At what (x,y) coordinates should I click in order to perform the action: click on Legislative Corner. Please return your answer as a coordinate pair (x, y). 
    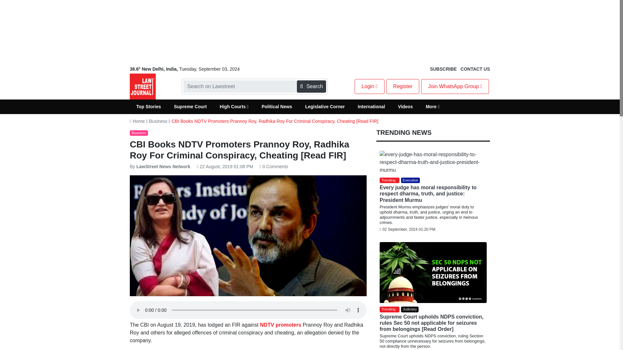
    Looking at the image, I should click on (324, 107).